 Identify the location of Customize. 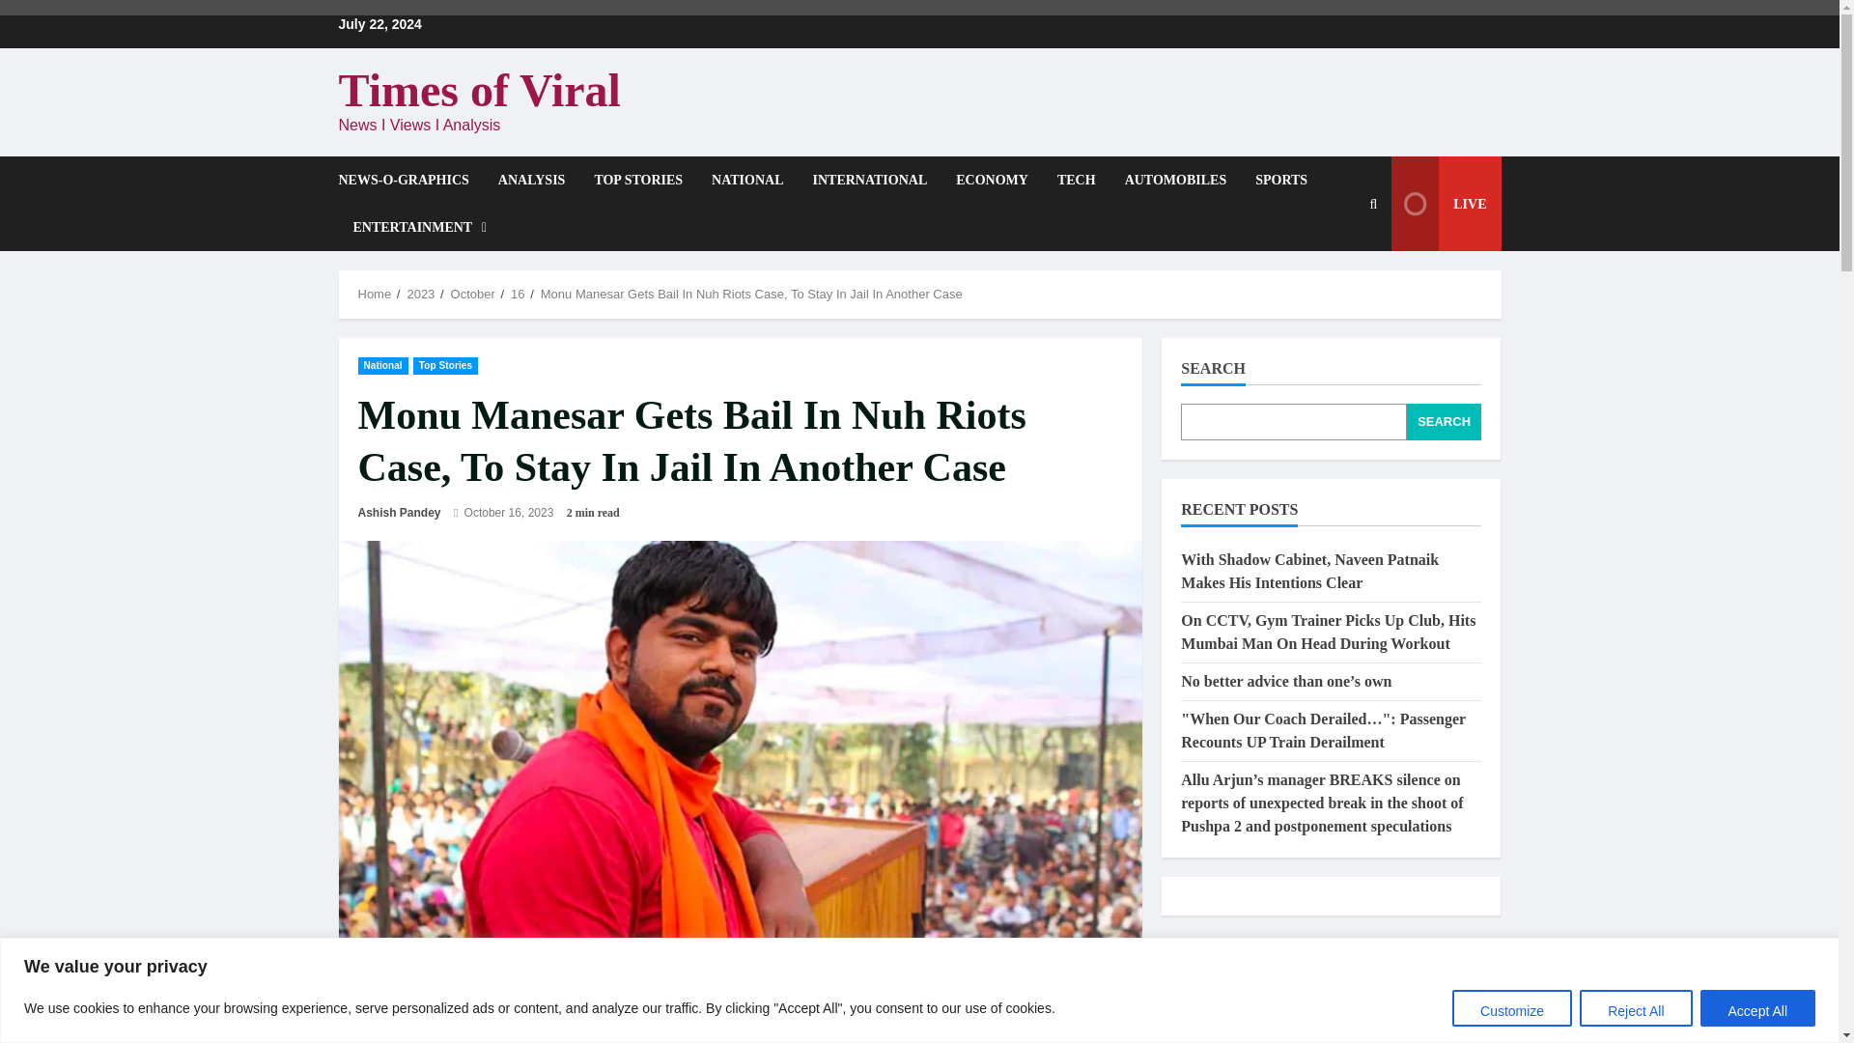
(1512, 1006).